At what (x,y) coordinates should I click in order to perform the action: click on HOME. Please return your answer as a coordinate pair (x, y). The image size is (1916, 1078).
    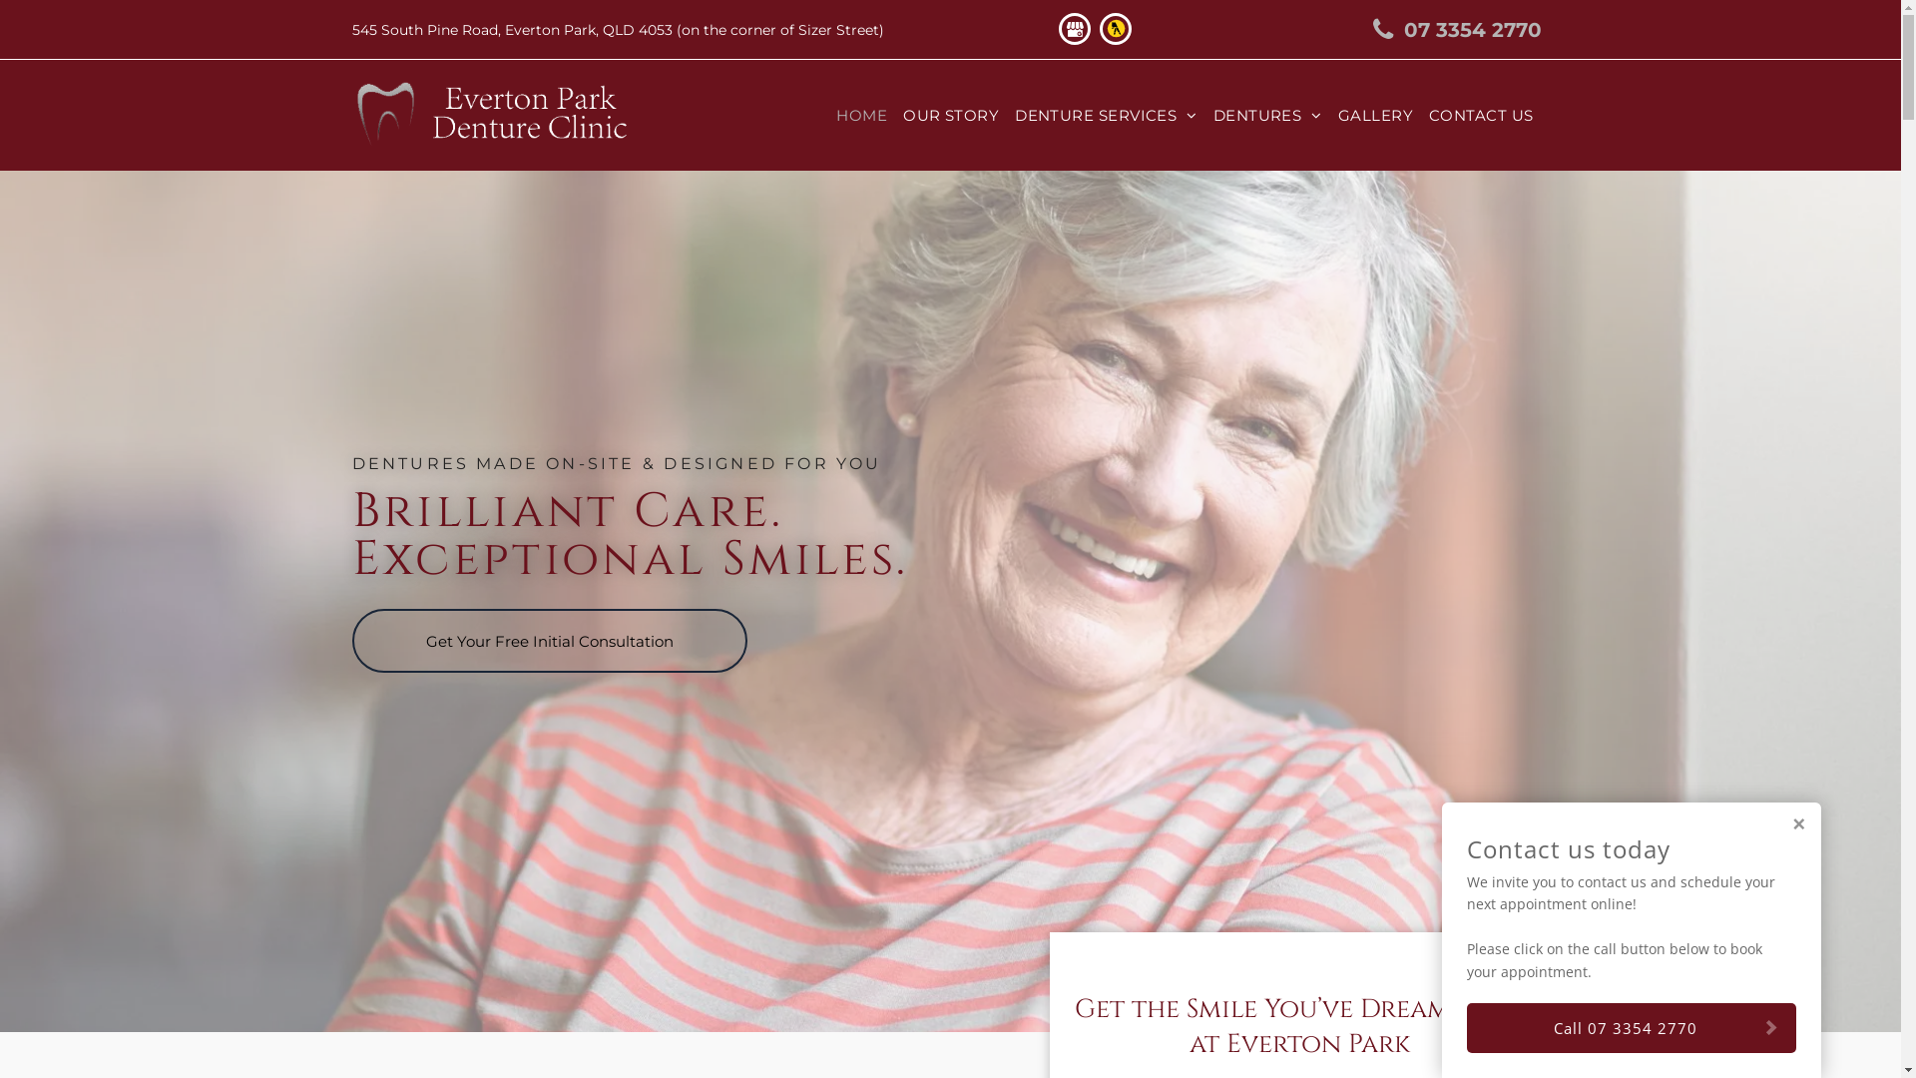
    Looking at the image, I should click on (862, 116).